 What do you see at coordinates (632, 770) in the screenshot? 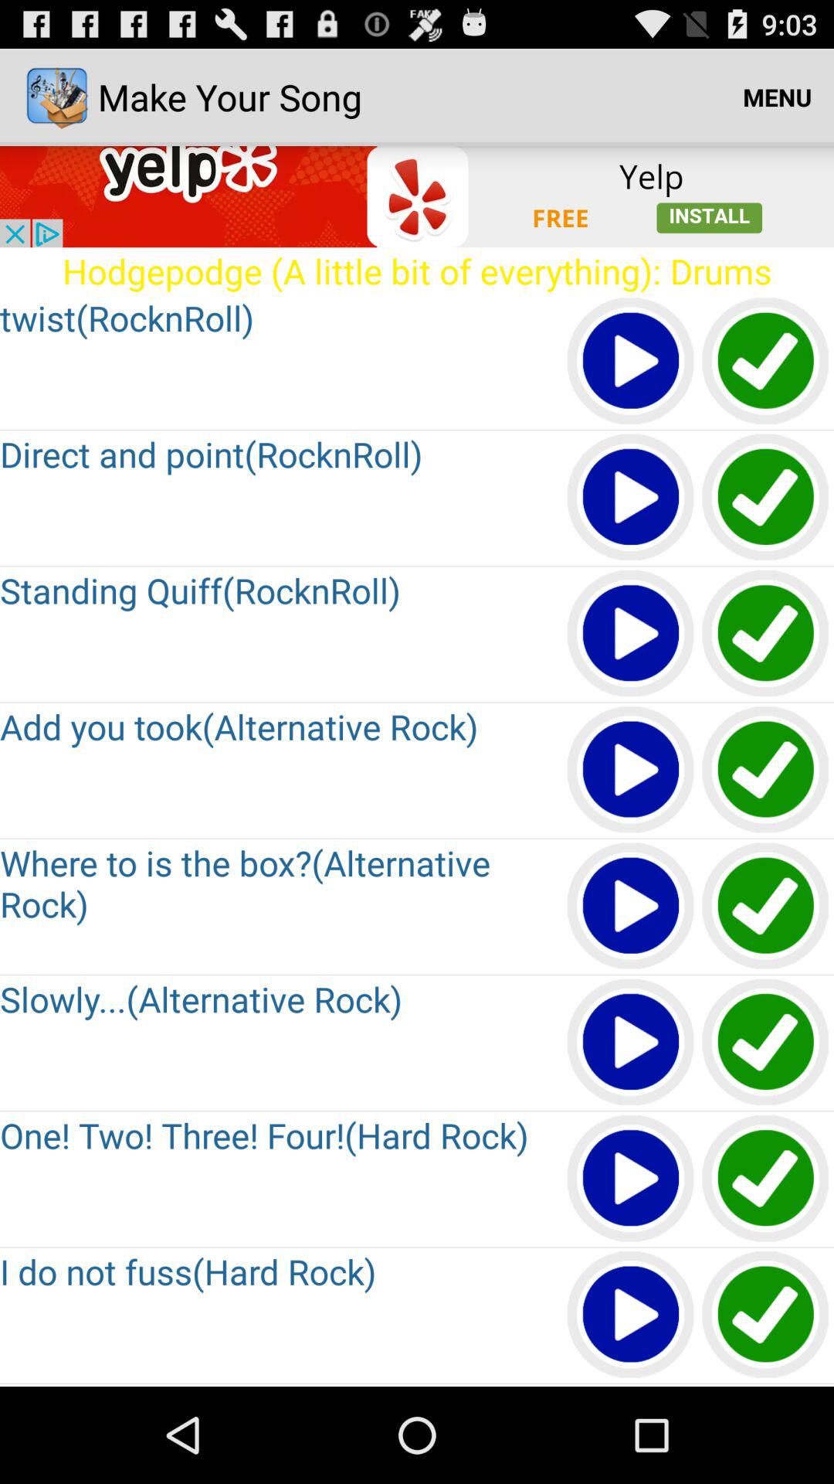
I see `play audio file` at bounding box center [632, 770].